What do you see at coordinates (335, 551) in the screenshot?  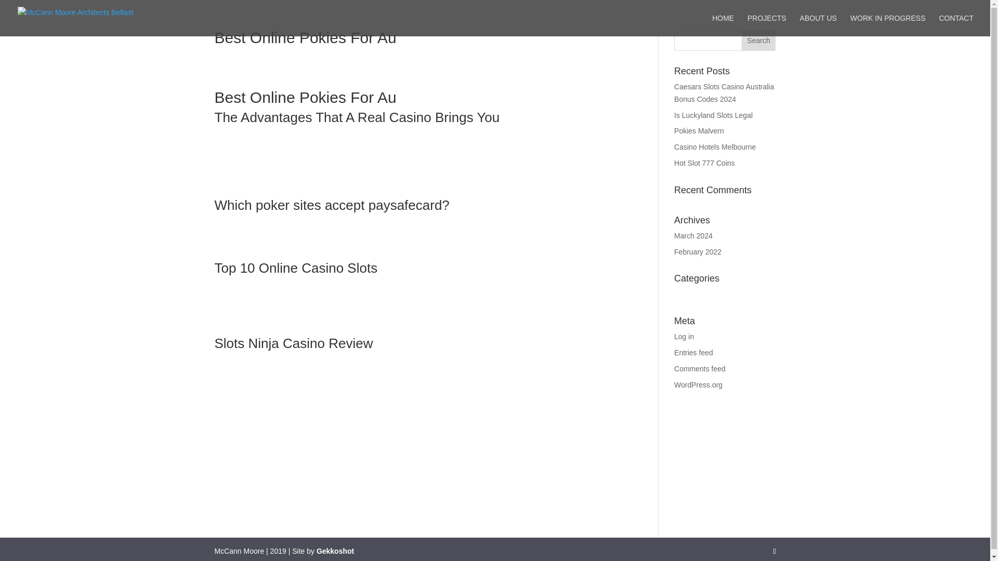 I see `Gekkoshot` at bounding box center [335, 551].